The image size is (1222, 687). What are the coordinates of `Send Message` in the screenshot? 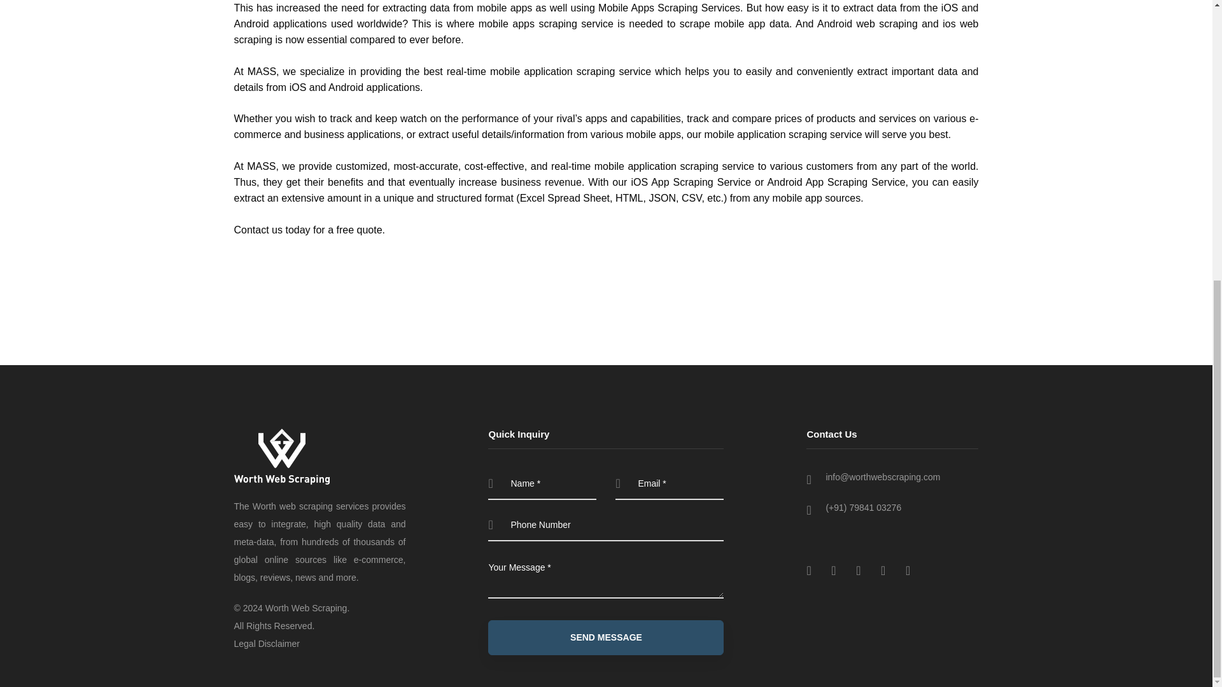 It's located at (605, 637).